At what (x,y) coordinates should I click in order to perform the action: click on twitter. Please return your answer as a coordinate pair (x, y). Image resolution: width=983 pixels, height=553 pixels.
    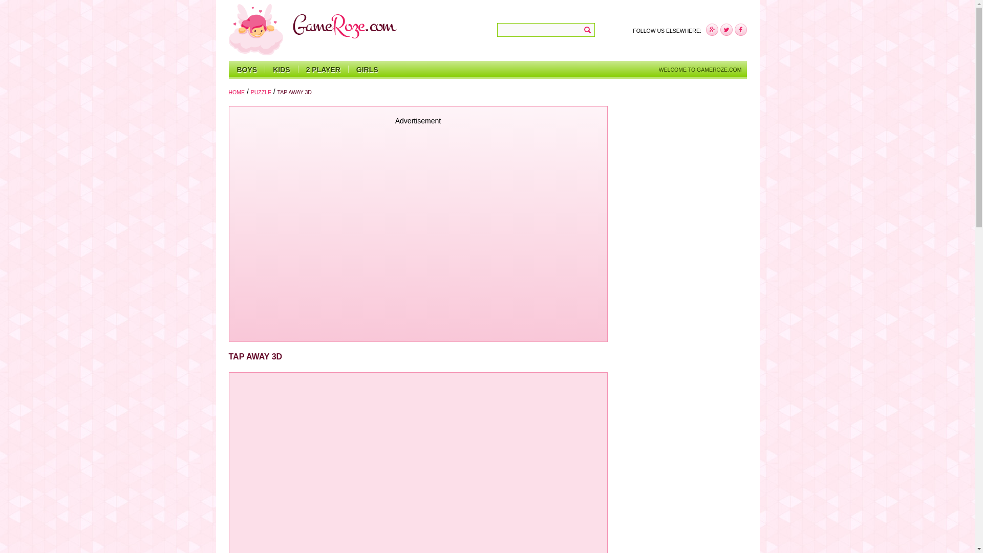
    Looking at the image, I should click on (726, 30).